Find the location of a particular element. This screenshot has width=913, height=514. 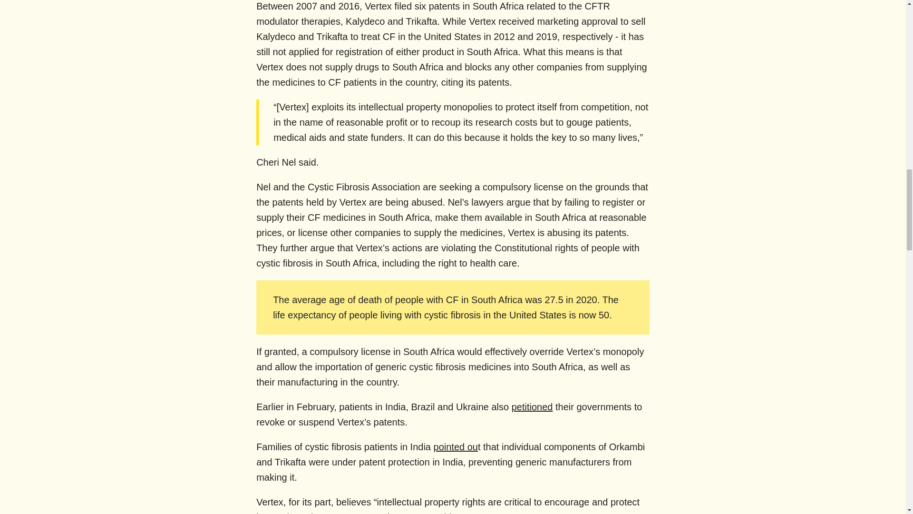

pointed ou is located at coordinates (456, 446).